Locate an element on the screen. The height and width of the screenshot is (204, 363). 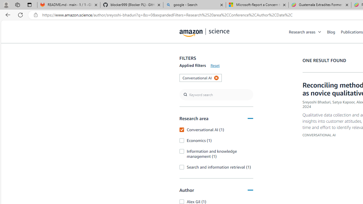
Blog is located at coordinates (331, 32).